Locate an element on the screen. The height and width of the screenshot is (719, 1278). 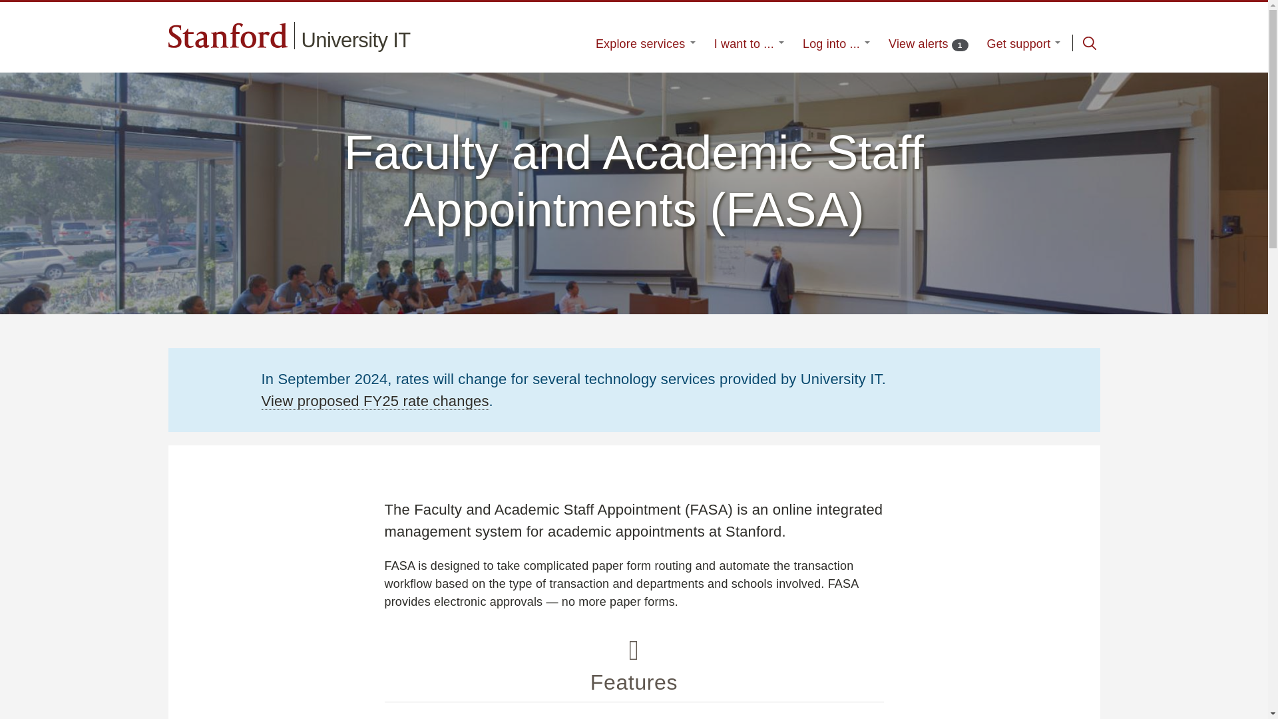
View proposed FY25 rate changes is located at coordinates (374, 401).